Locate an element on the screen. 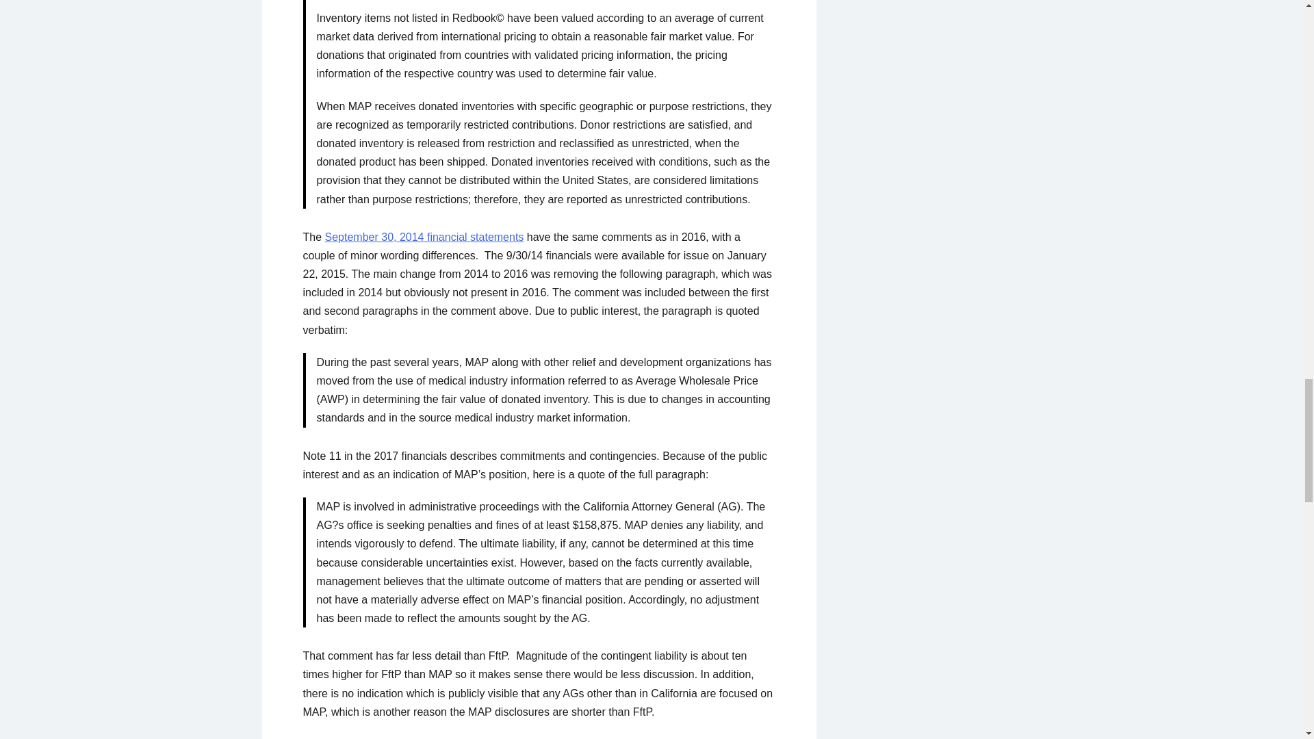 Image resolution: width=1314 pixels, height=739 pixels. September 30, 2014 financial statements is located at coordinates (424, 237).